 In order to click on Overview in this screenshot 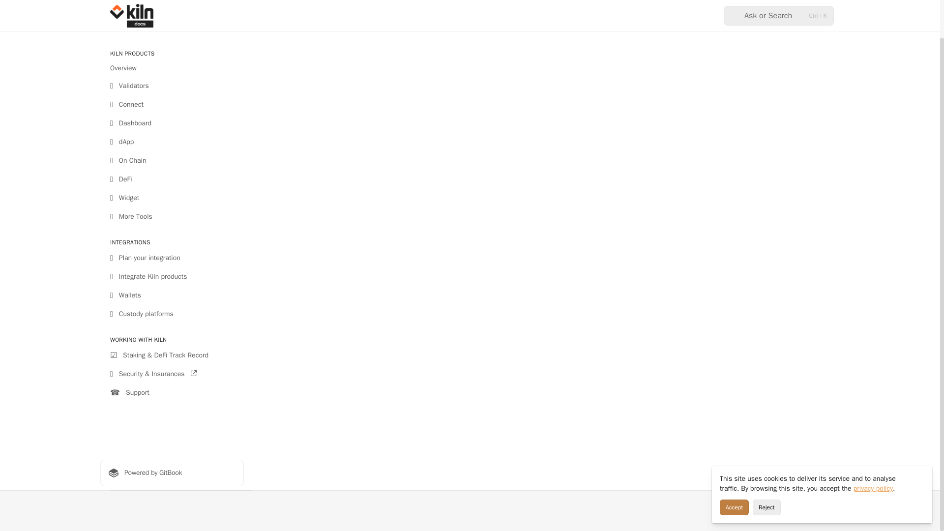, I will do `click(172, 68)`.